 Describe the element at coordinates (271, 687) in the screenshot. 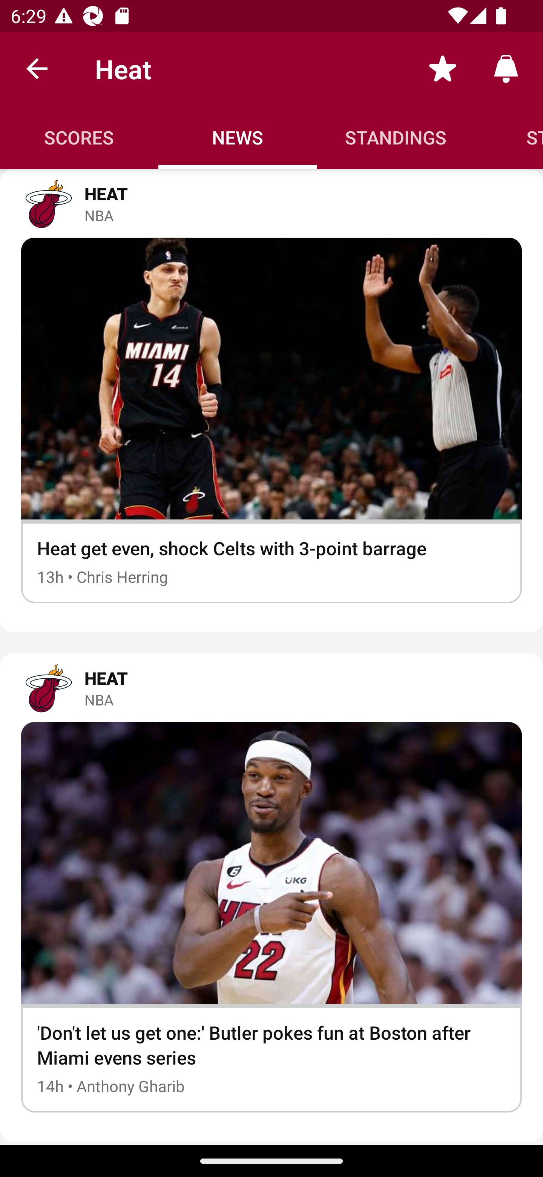

I see `HEAT NBA` at that location.